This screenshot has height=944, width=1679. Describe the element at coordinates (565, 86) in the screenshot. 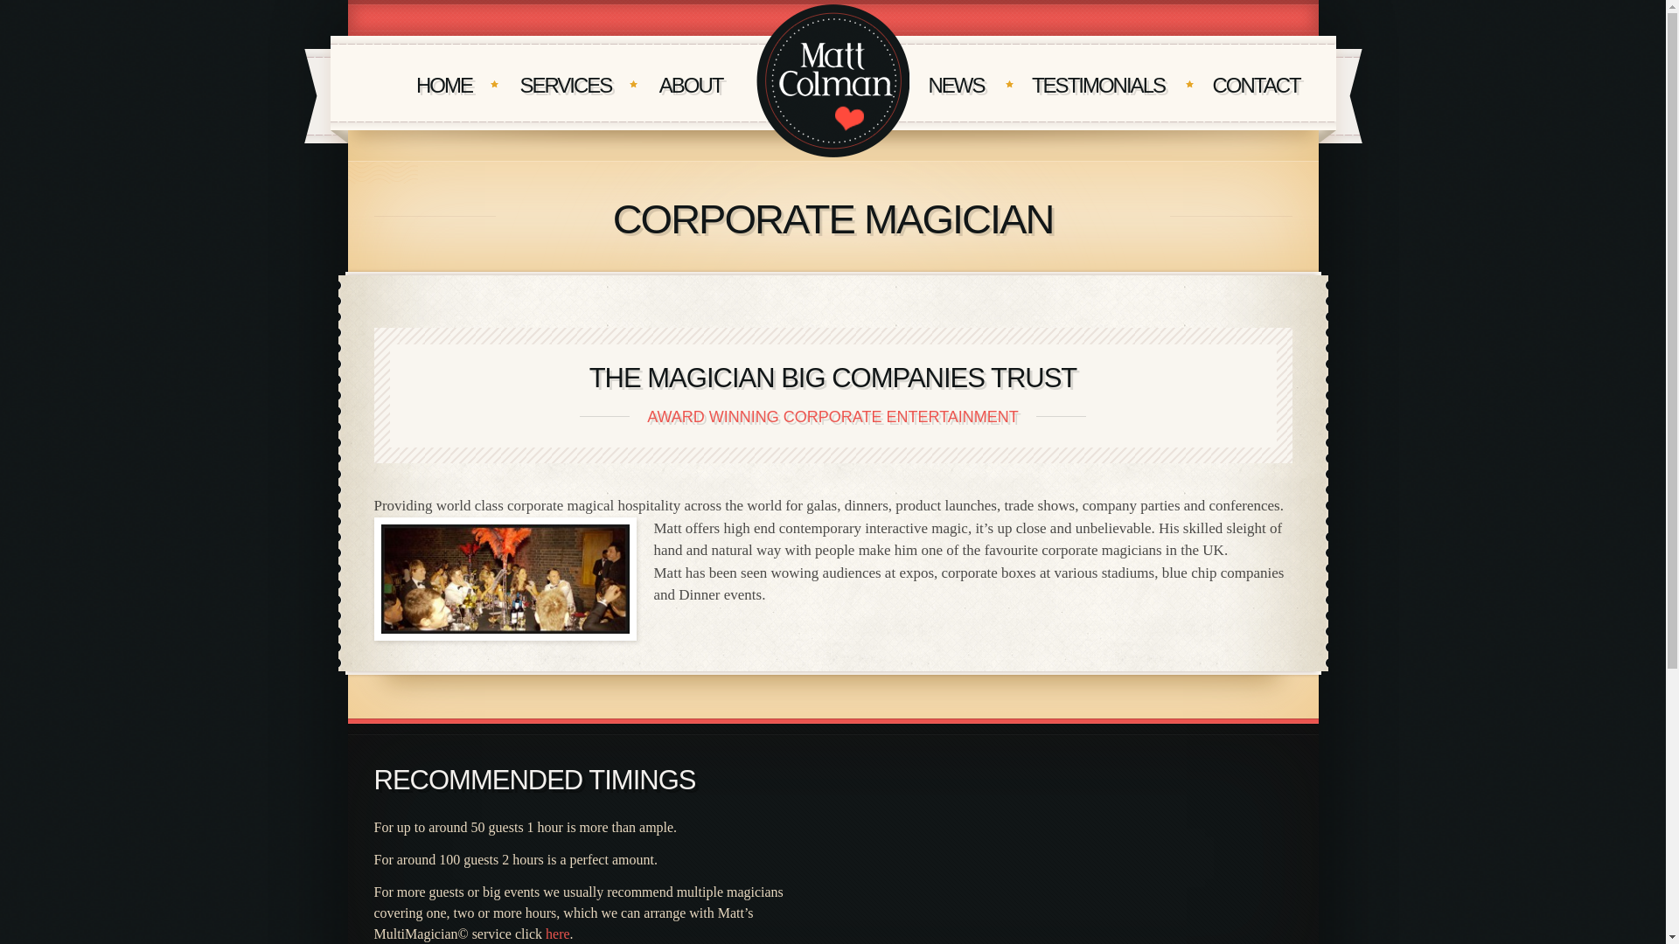

I see `SERVICES` at that location.